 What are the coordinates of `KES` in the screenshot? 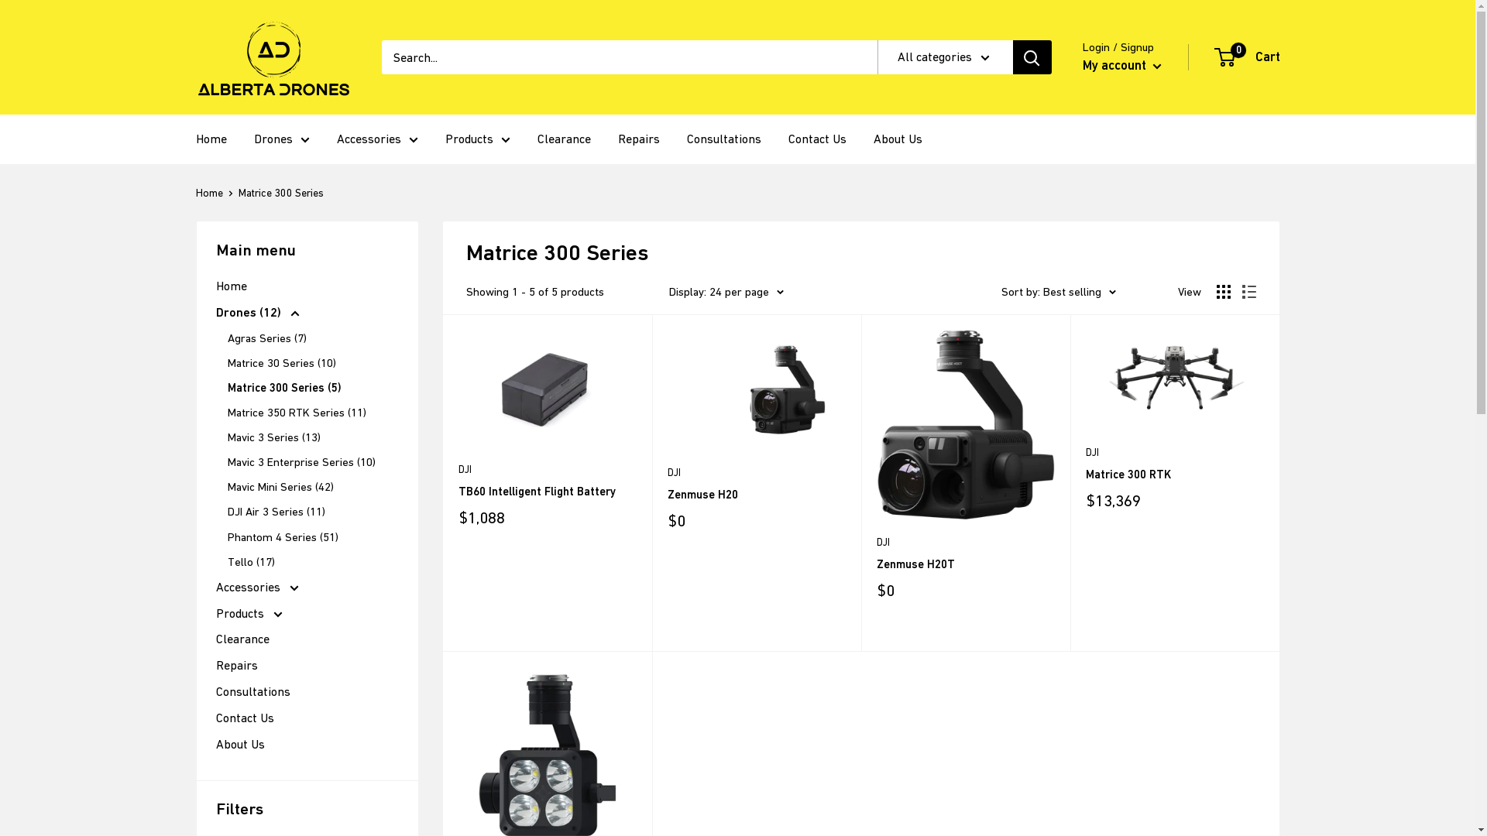 It's located at (235, 211).